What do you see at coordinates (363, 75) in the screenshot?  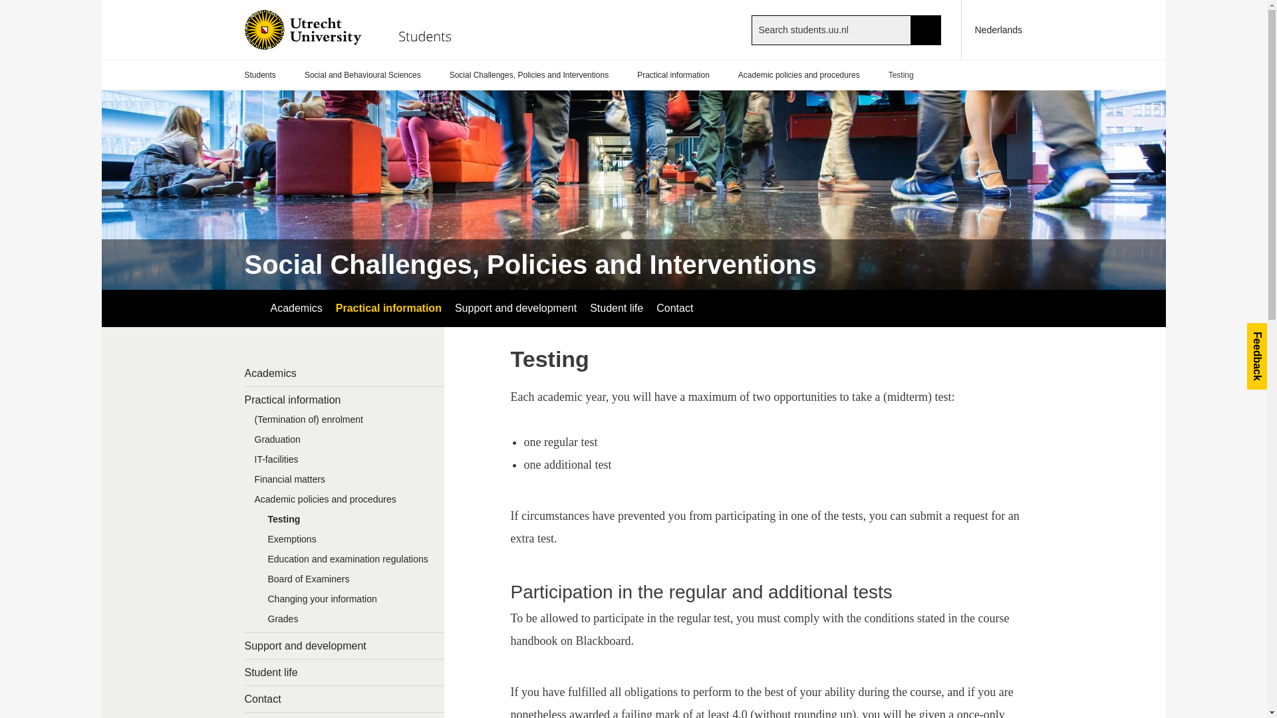 I see `Social and Behavioural Sciences` at bounding box center [363, 75].